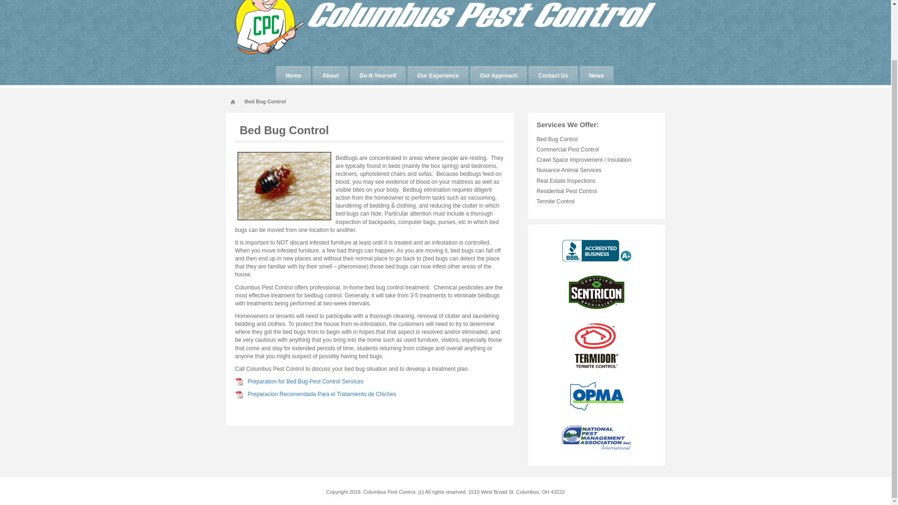 This screenshot has width=898, height=505. I want to click on Home, so click(293, 76).